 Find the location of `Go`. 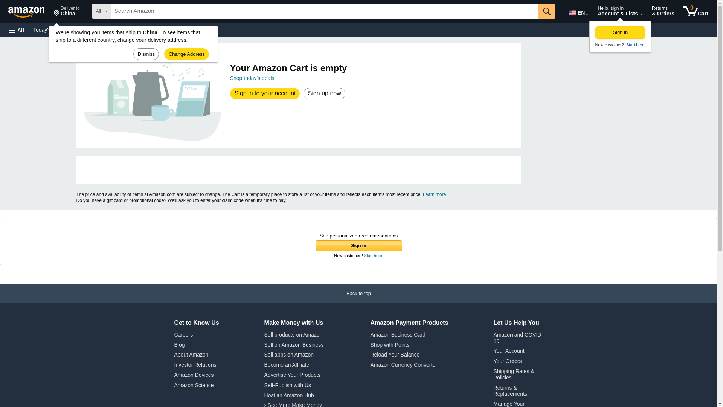

Go is located at coordinates (49, 29).